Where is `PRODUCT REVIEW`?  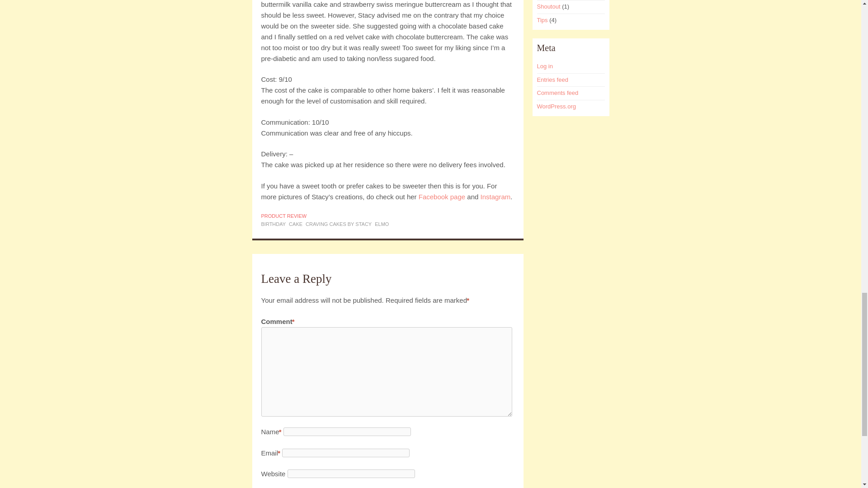
PRODUCT REVIEW is located at coordinates (284, 216).